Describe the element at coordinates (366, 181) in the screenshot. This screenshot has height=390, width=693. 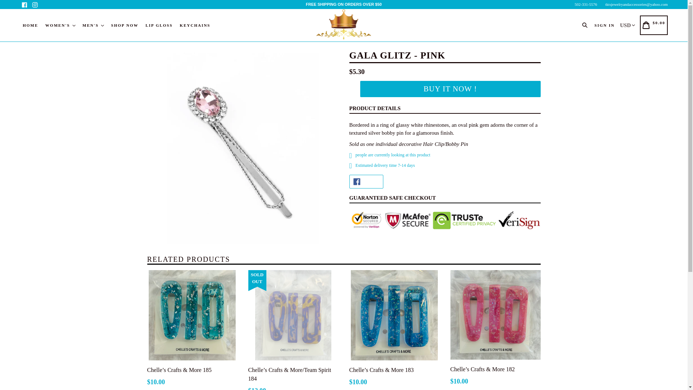
I see `Share on Facebook` at that location.